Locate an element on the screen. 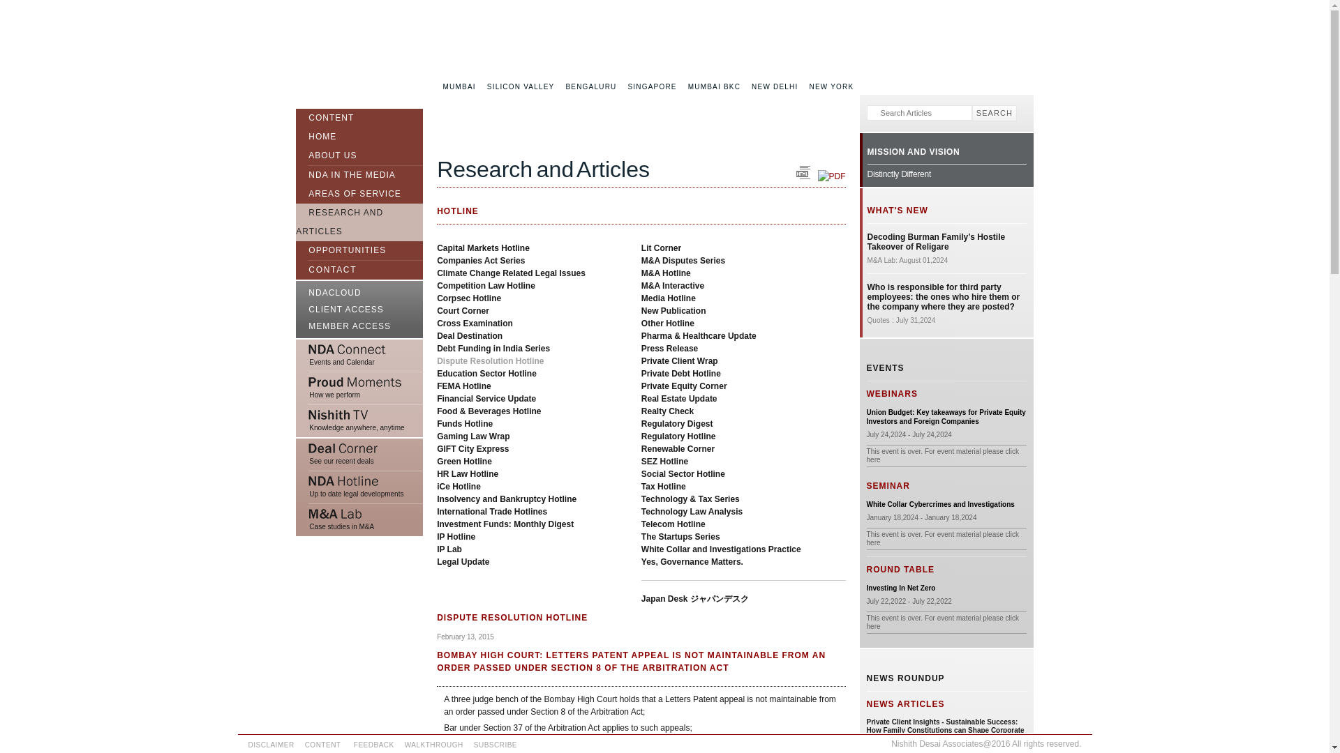  MEMBER ACCESS is located at coordinates (359, 328).